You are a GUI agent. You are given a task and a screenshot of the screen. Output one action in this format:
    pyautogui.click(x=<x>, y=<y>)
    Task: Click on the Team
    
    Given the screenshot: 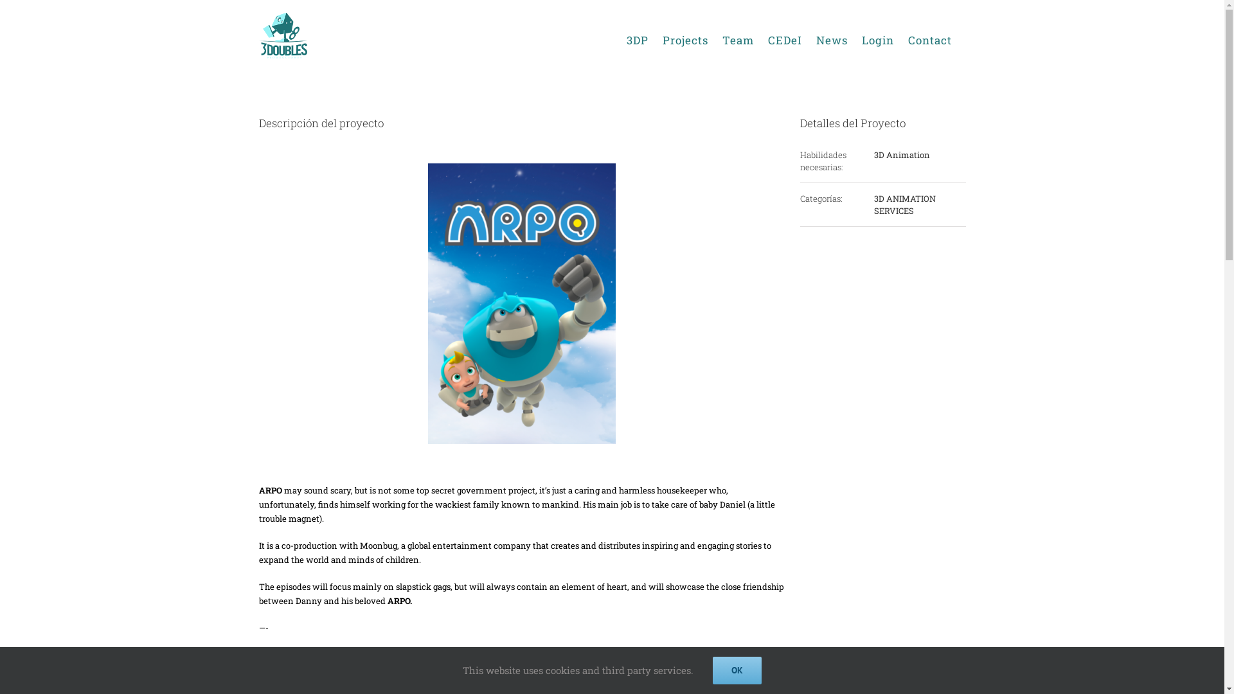 What is the action you would take?
    pyautogui.click(x=738, y=40)
    